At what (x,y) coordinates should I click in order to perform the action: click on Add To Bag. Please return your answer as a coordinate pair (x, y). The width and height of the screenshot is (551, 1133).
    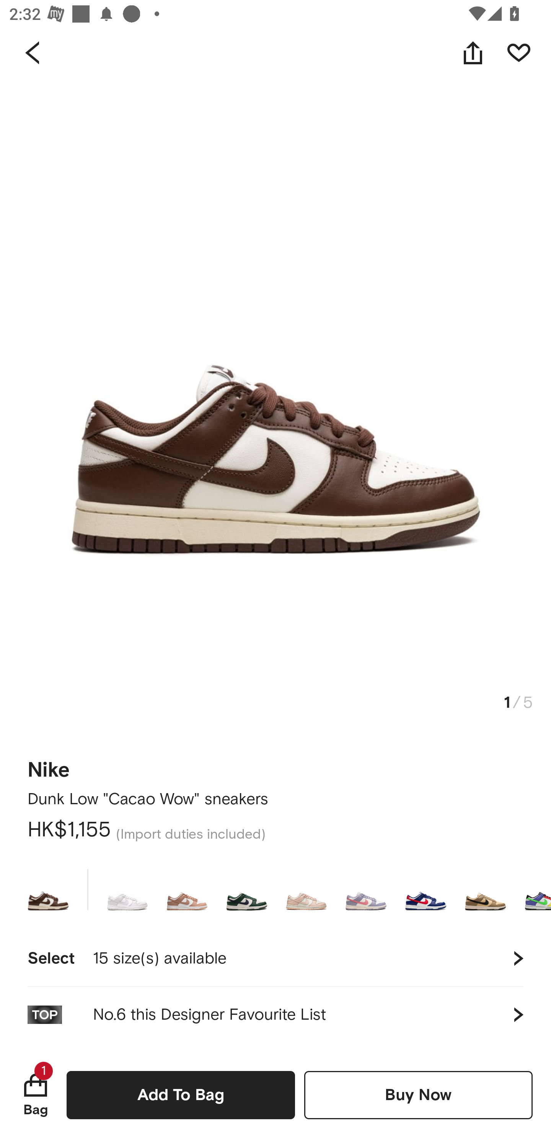
    Looking at the image, I should click on (181, 1095).